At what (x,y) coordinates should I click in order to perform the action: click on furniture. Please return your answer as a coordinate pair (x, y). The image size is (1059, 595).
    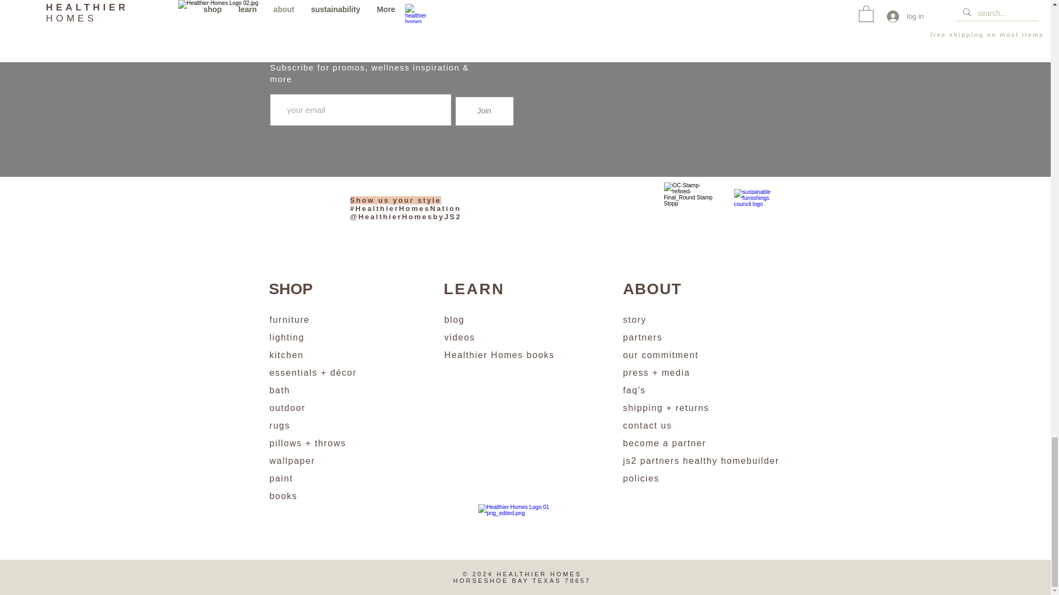
    Looking at the image, I should click on (289, 320).